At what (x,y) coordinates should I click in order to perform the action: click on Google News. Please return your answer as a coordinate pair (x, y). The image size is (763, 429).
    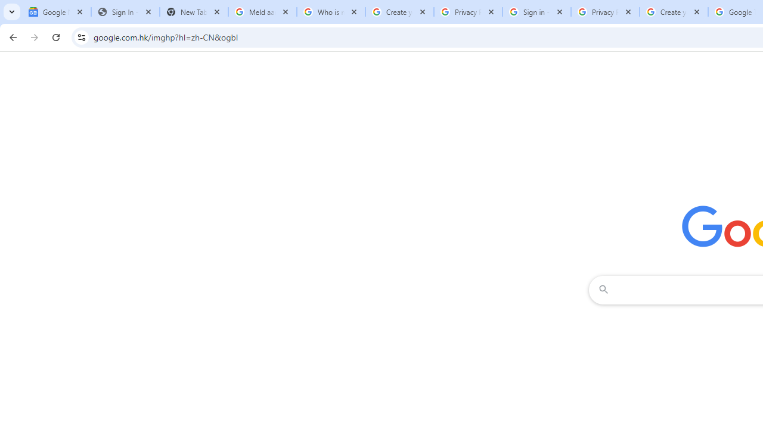
    Looking at the image, I should click on (57, 12).